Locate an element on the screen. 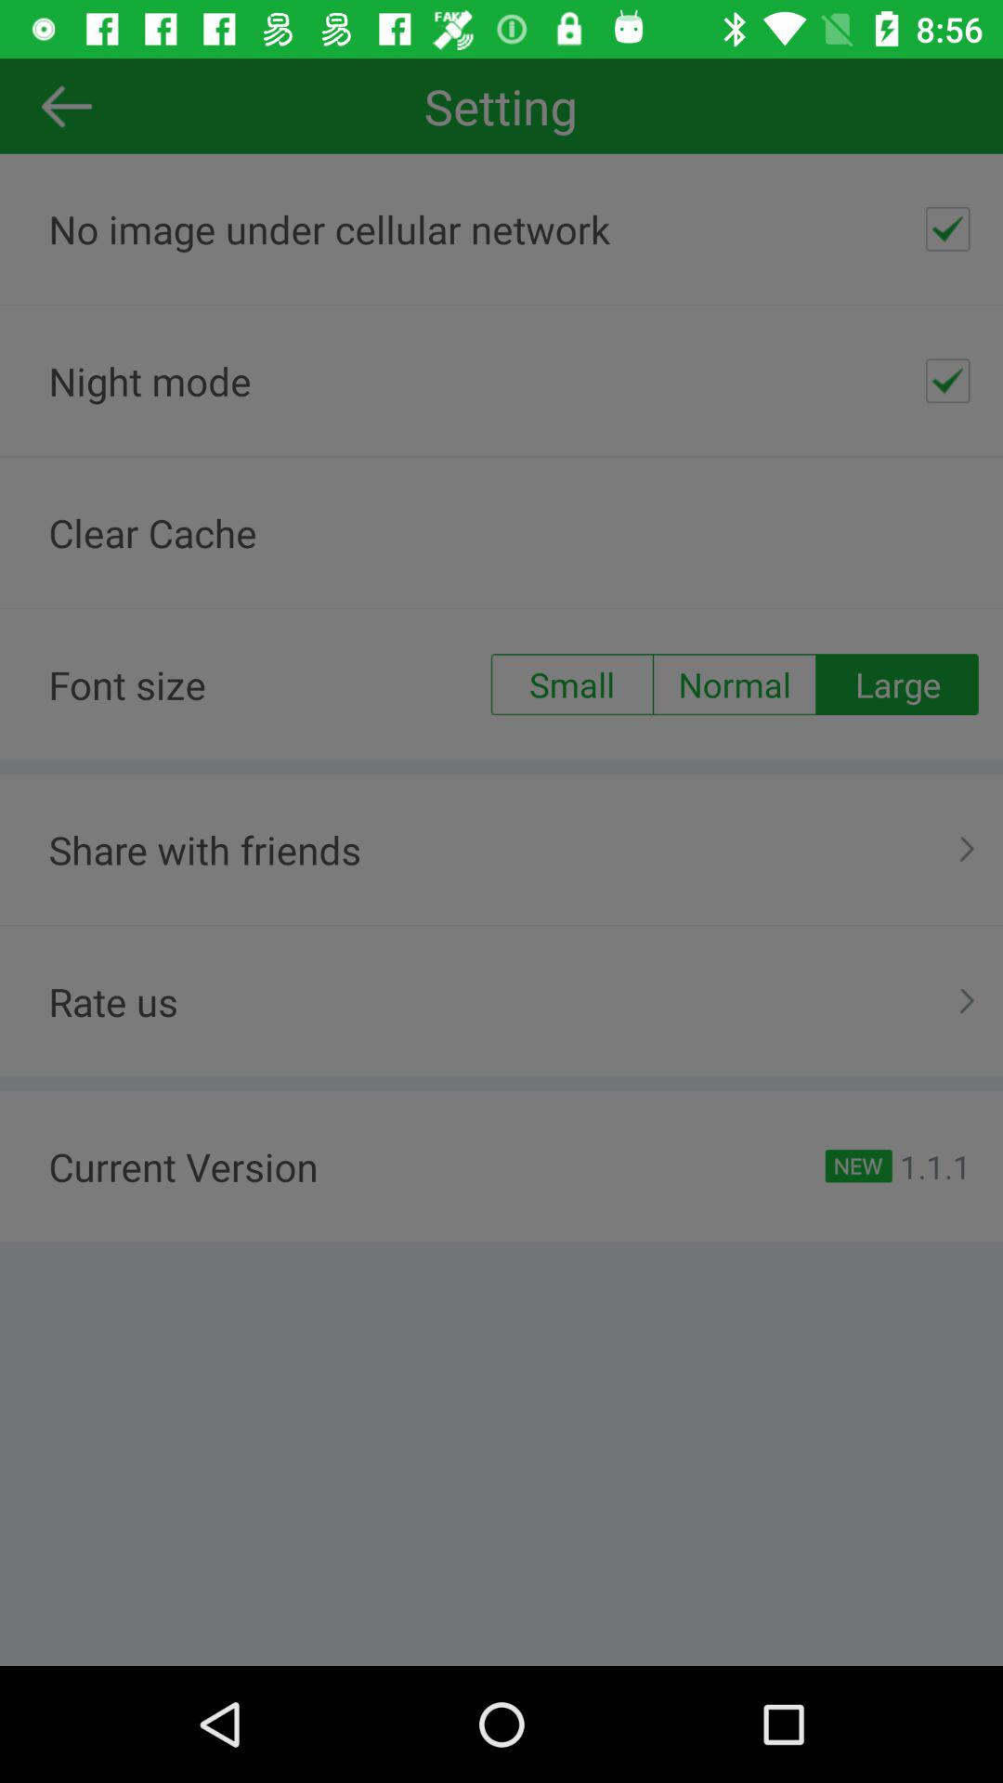 The width and height of the screenshot is (1003, 1783). turn on app to the right of the font size is located at coordinates (571, 684).